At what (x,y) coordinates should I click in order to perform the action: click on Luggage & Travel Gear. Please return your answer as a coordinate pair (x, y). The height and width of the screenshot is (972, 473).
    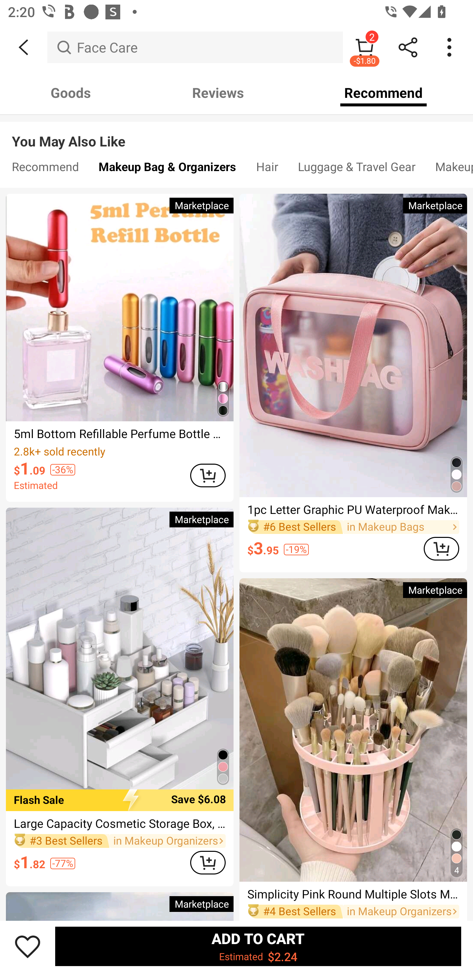
    Looking at the image, I should click on (356, 169).